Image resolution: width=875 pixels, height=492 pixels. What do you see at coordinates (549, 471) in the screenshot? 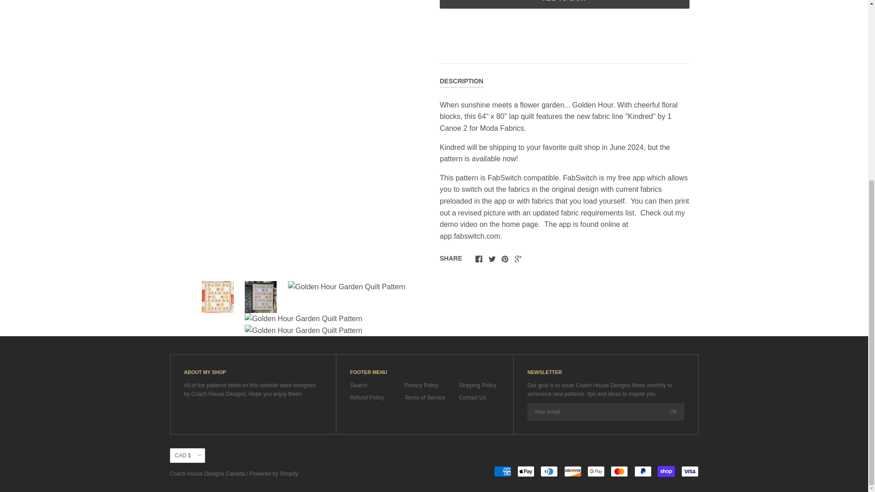
I see `Diners Club` at bounding box center [549, 471].